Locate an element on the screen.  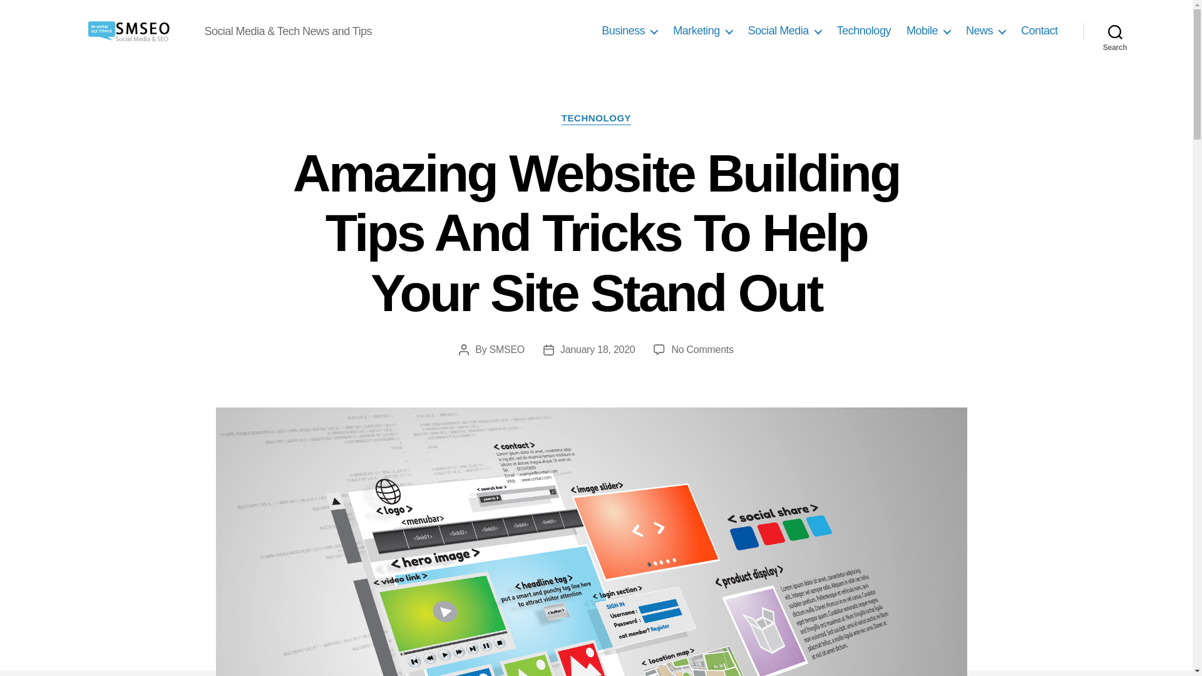
Marketing is located at coordinates (702, 31).